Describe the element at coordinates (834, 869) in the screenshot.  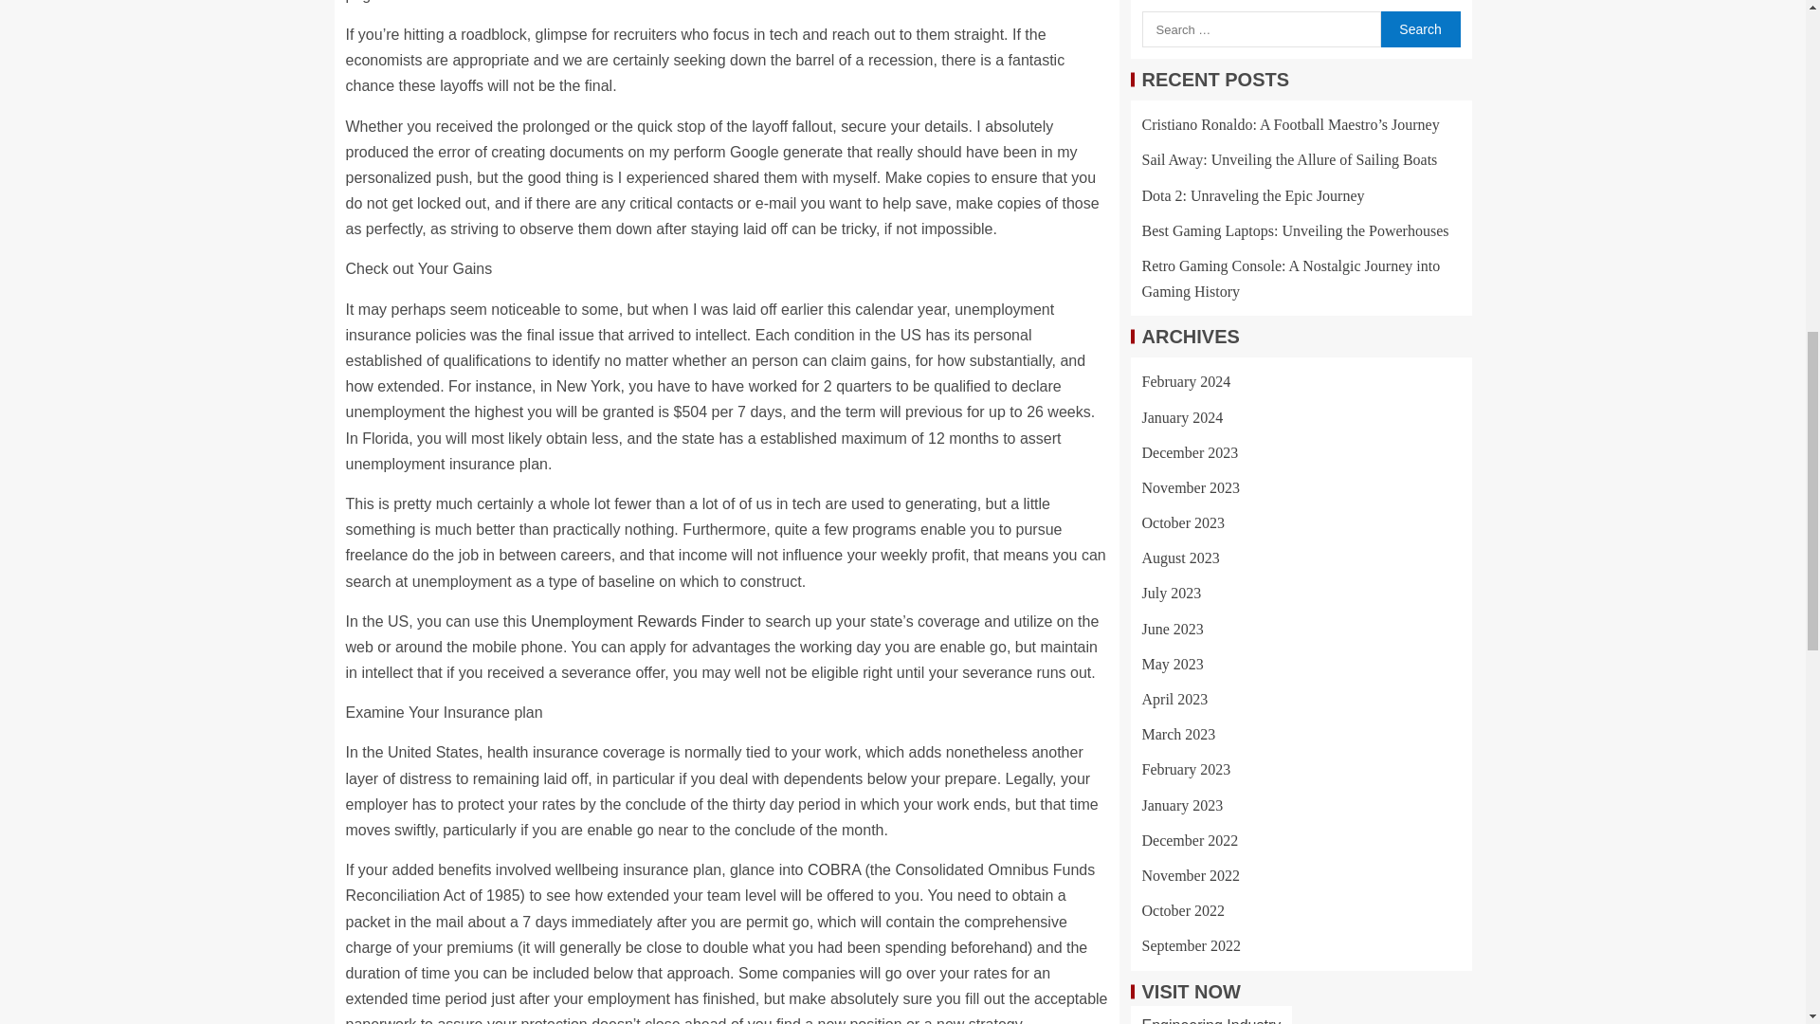
I see `COBRA` at that location.